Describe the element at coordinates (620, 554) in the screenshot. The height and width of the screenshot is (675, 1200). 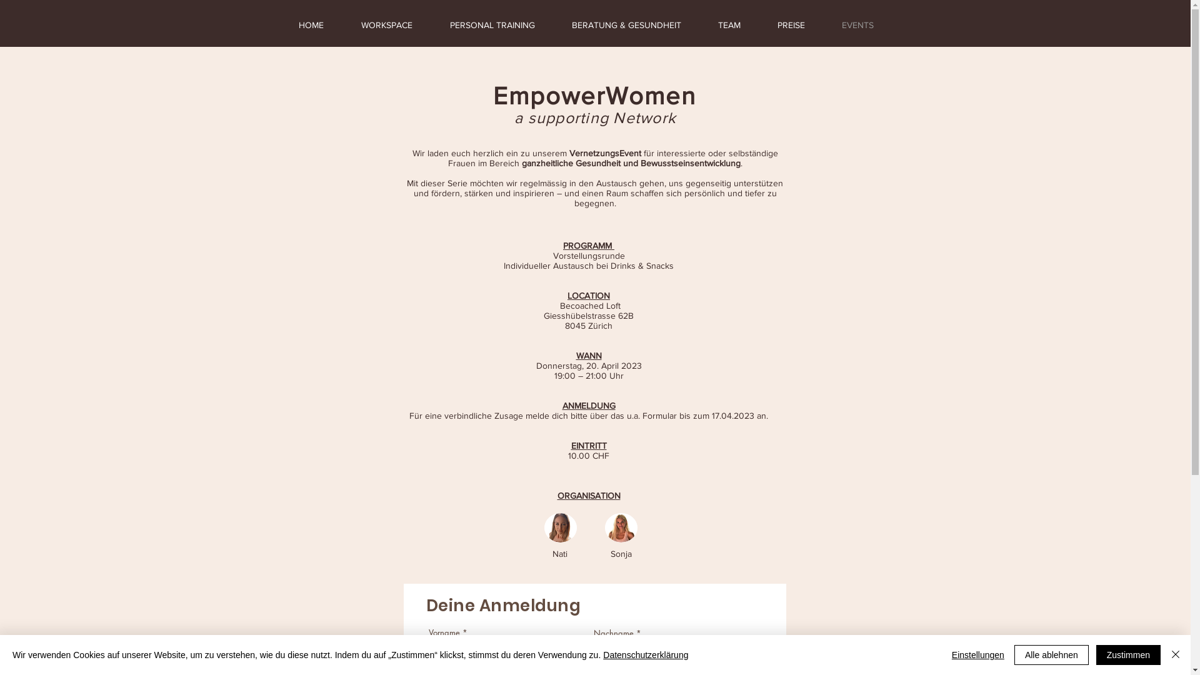
I see `Sonja` at that location.